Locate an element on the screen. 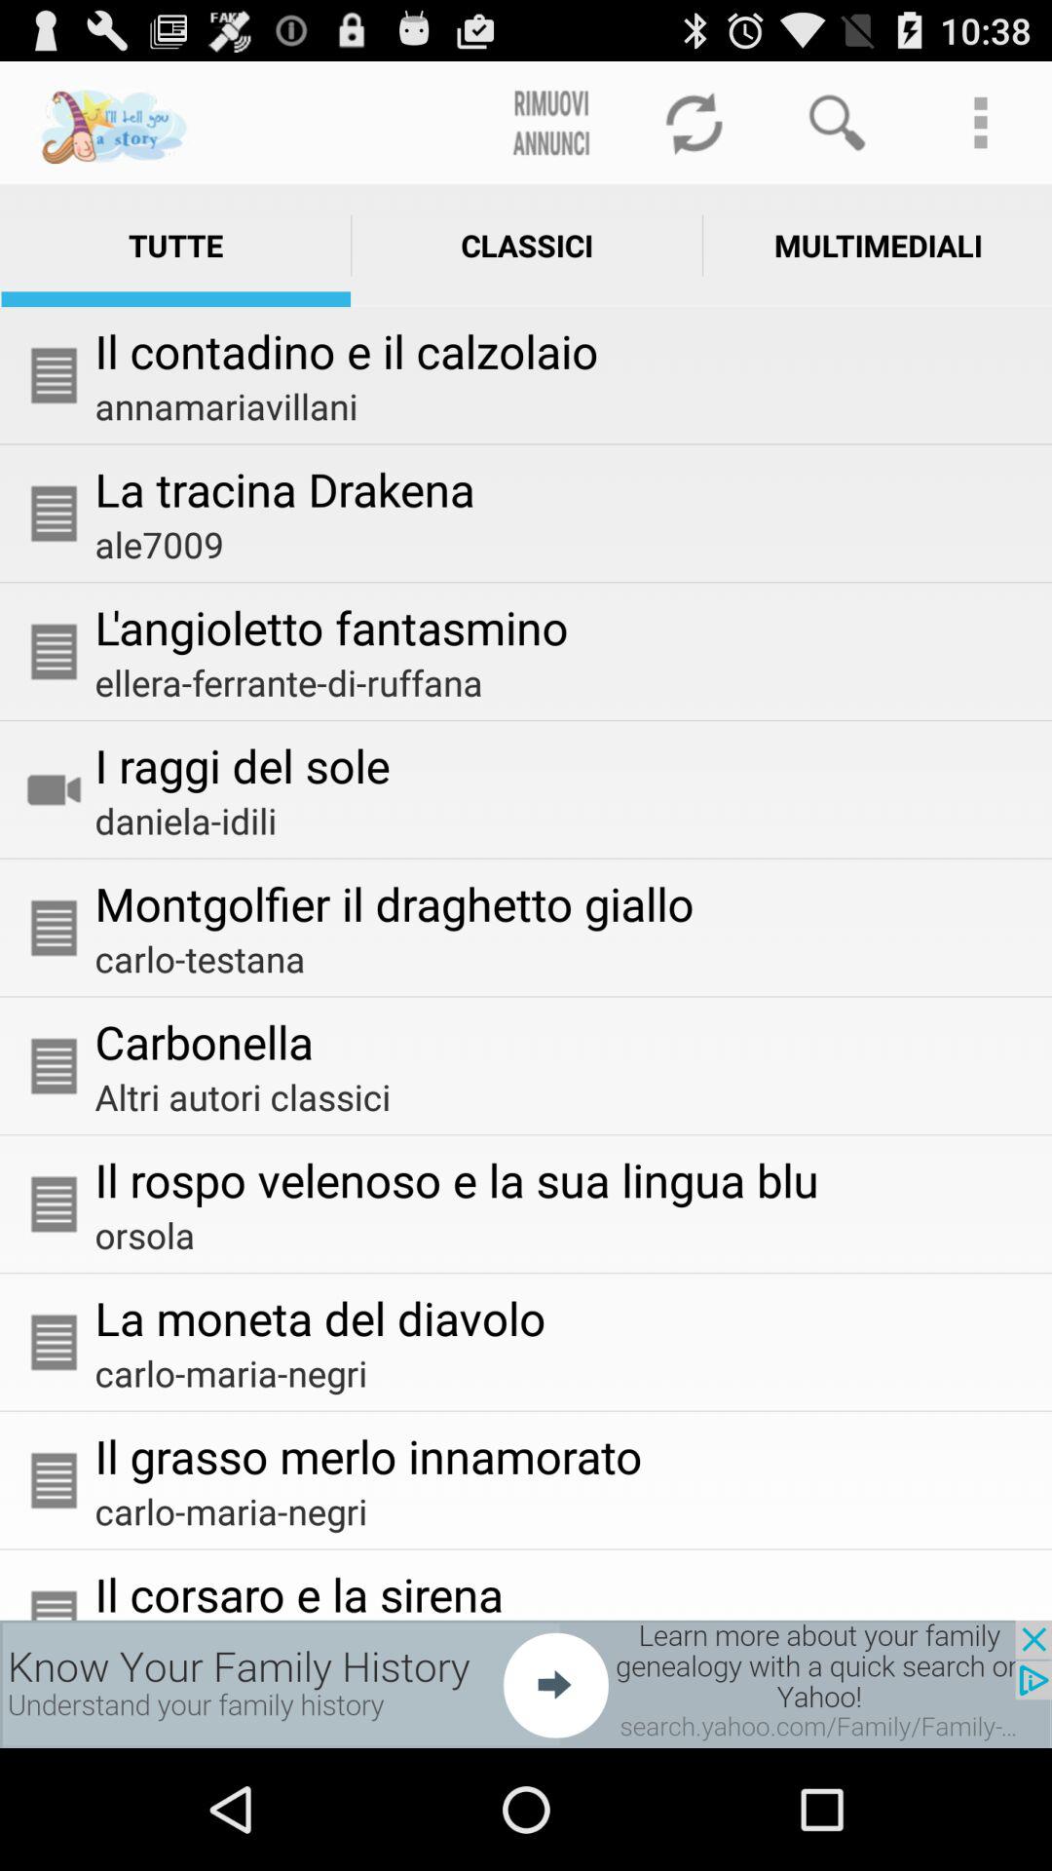 This screenshot has height=1871, width=1052. view advertisement is located at coordinates (526, 1684).